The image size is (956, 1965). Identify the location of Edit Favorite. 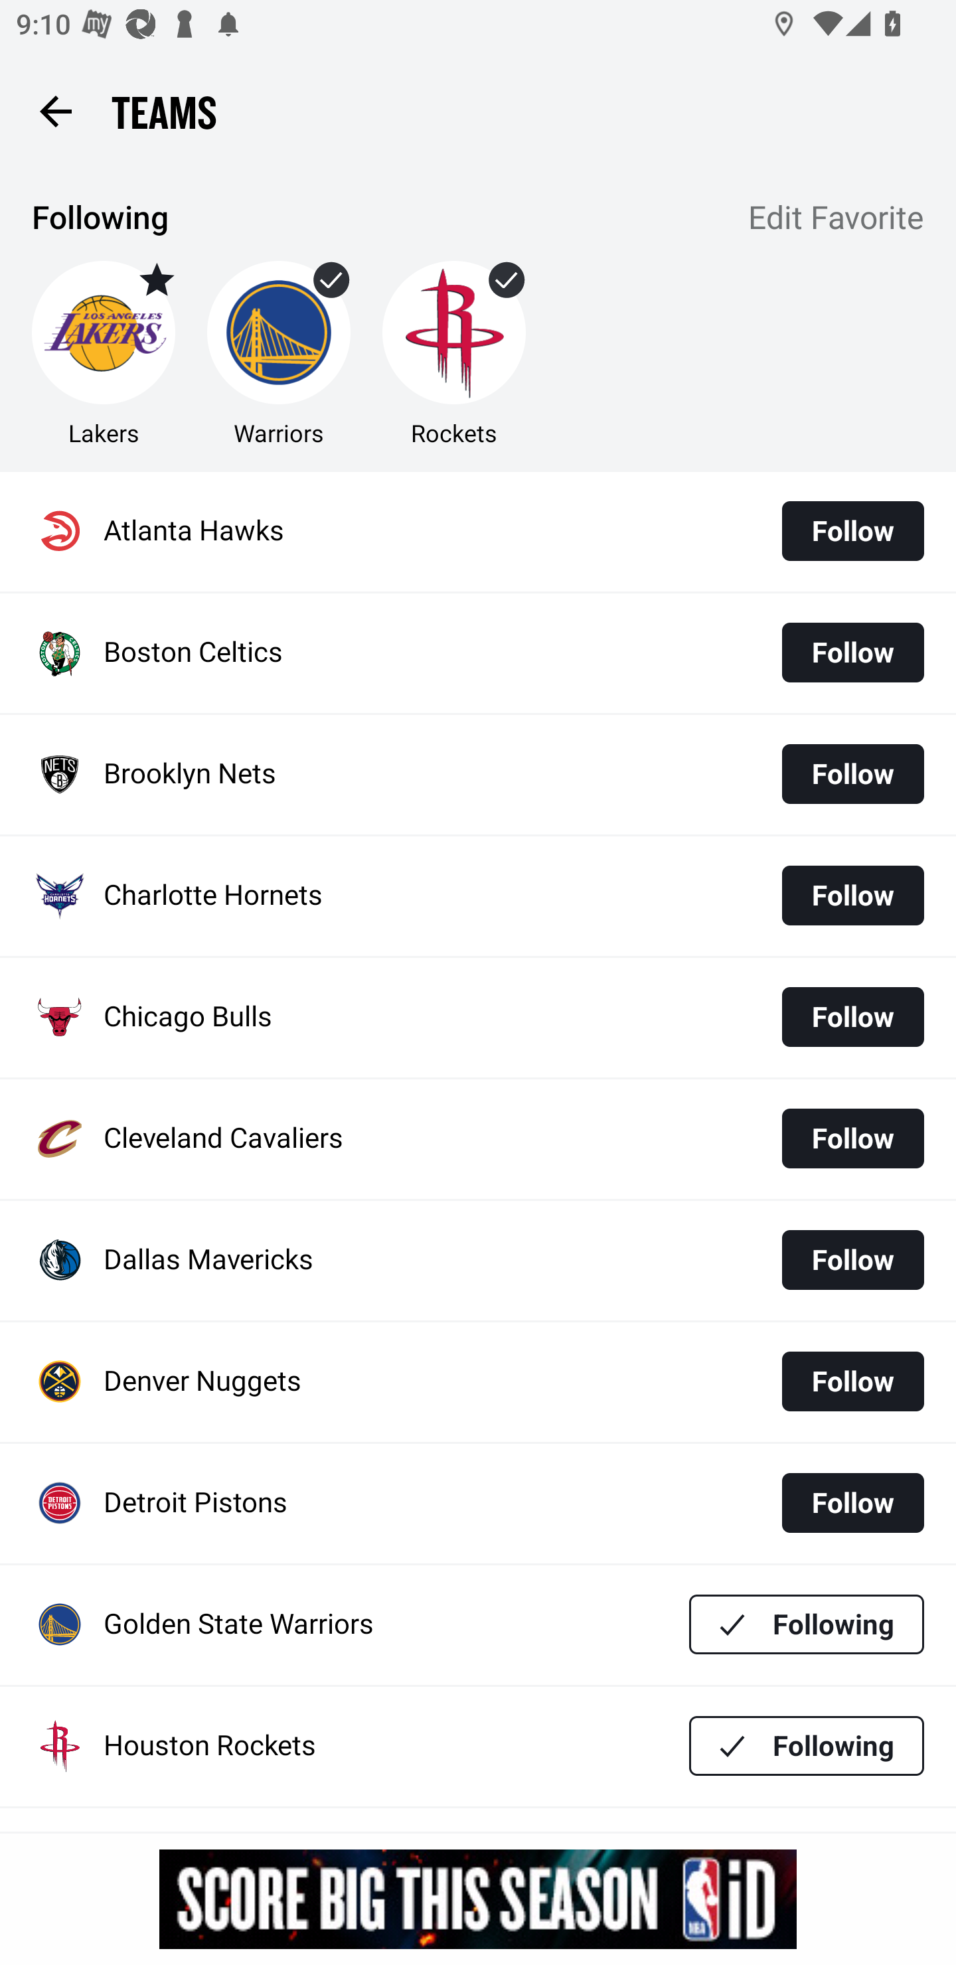
(836, 220).